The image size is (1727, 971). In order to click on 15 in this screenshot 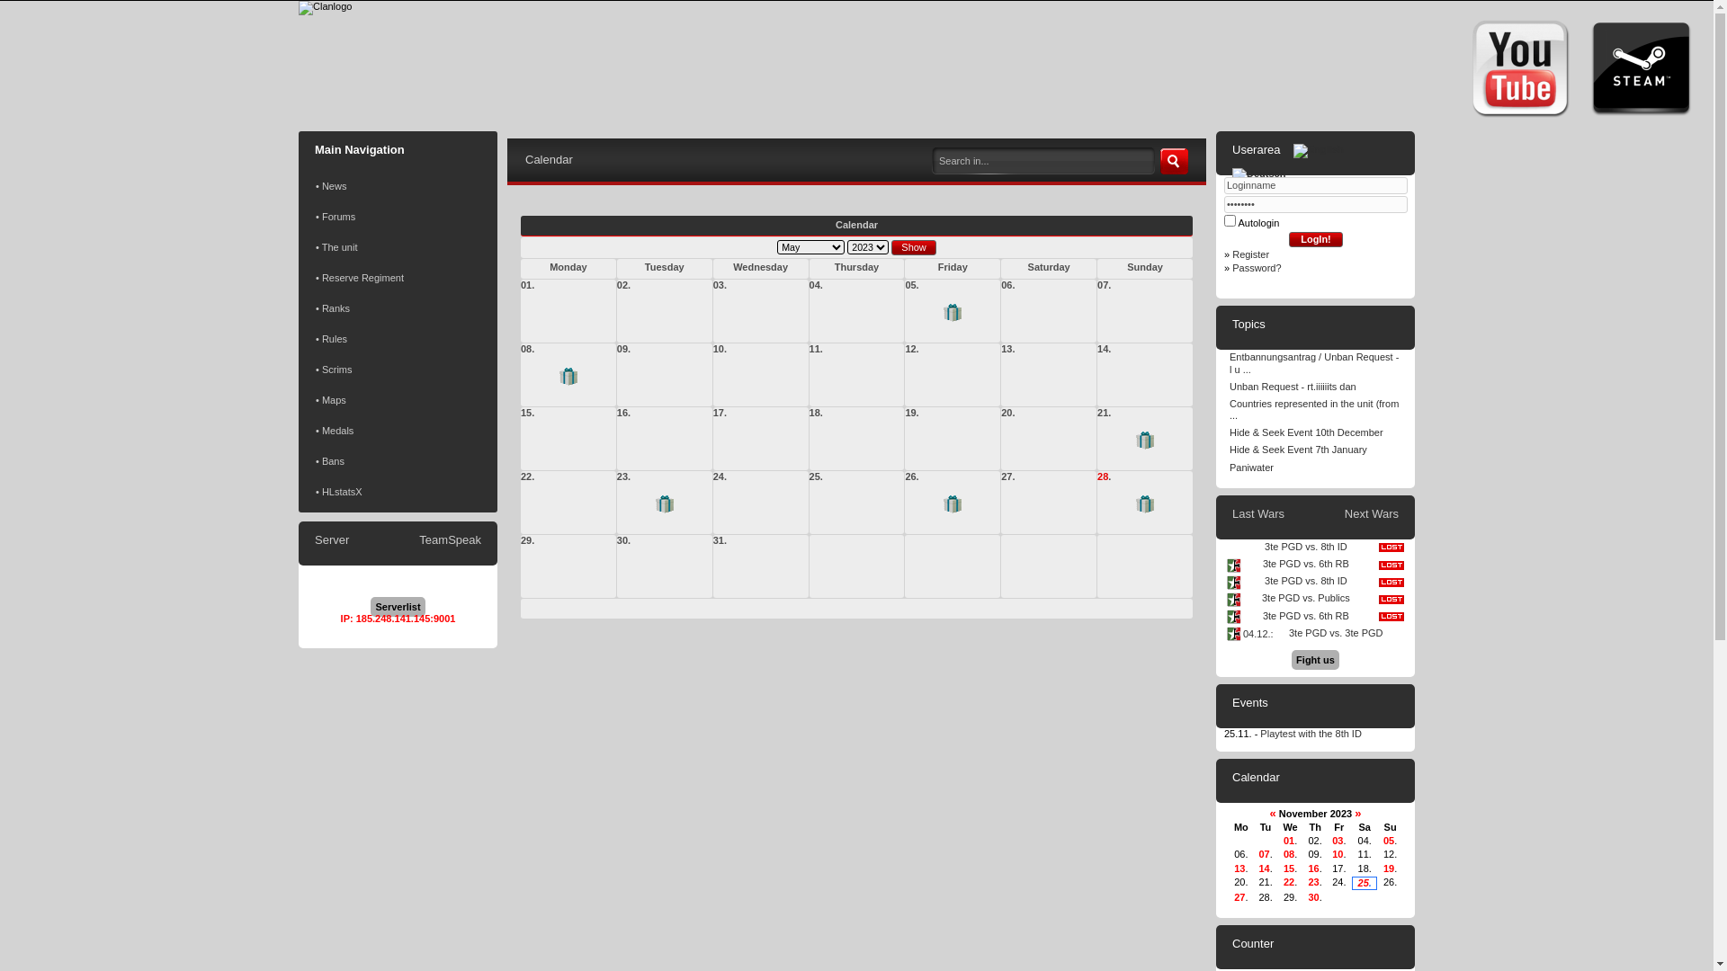, I will do `click(1289, 869)`.